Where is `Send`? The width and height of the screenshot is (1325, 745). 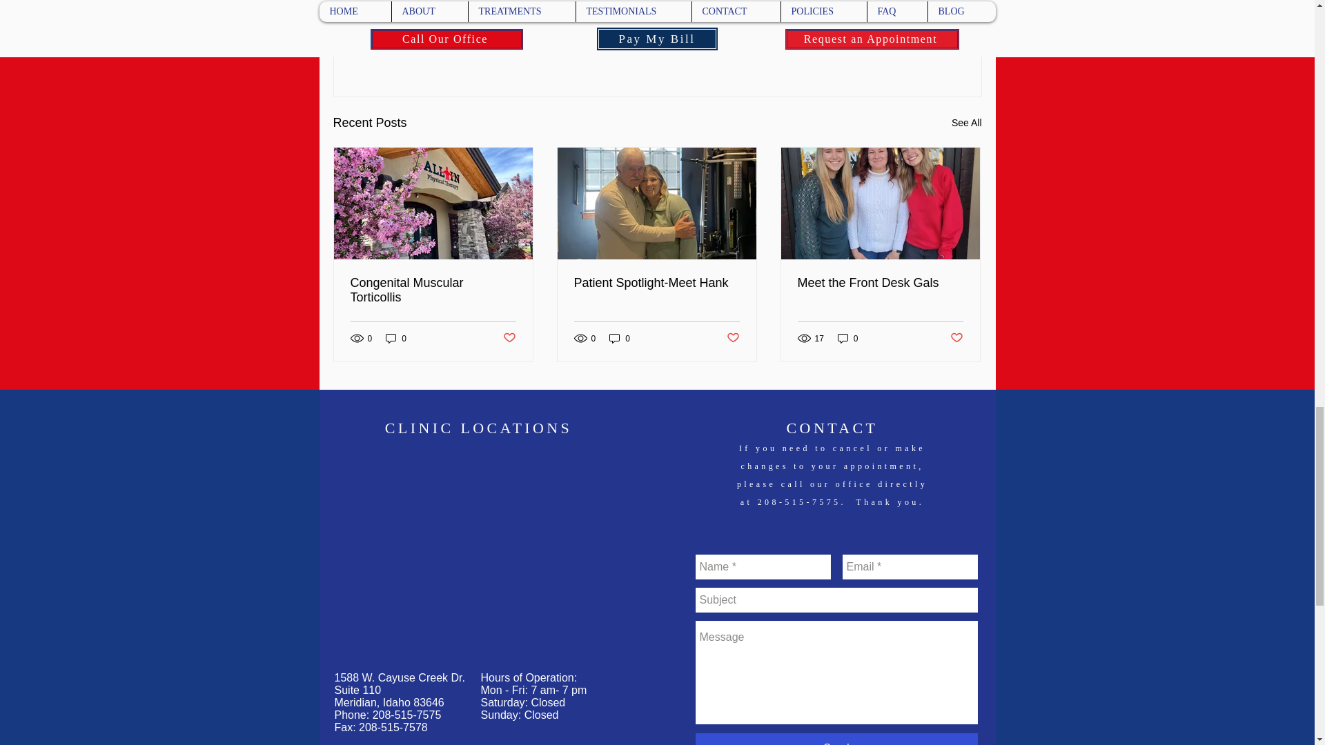
Send is located at coordinates (836, 739).